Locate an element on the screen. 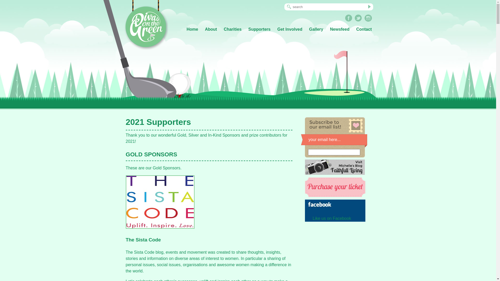  Home is located at coordinates (145, 25).